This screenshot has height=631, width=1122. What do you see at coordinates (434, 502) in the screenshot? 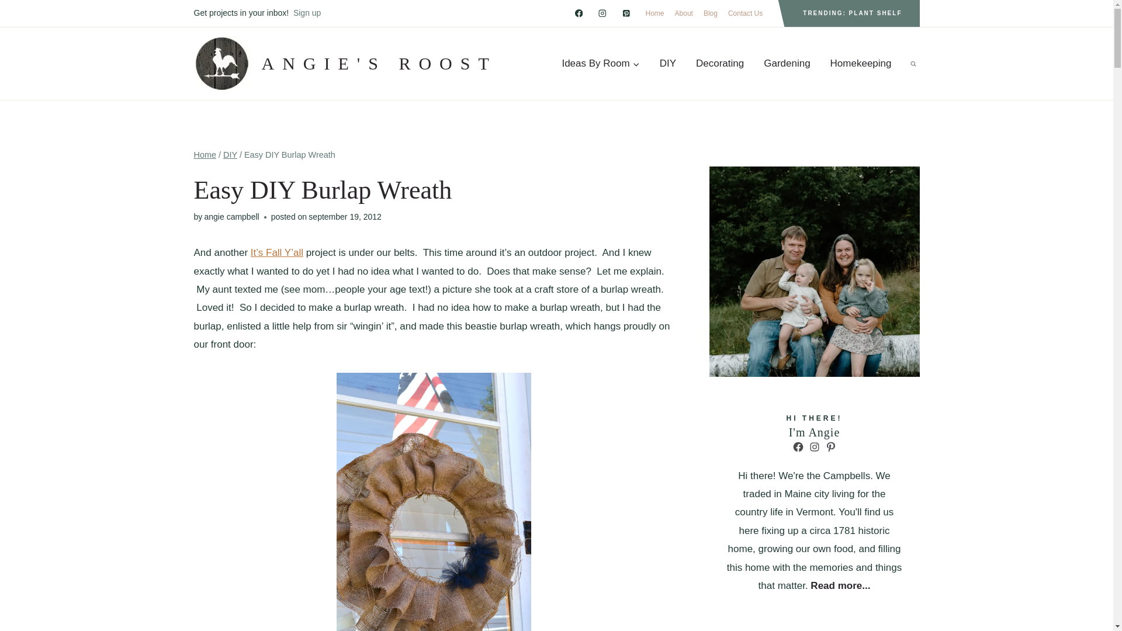
I see `DIY Burlap Wreath` at bounding box center [434, 502].